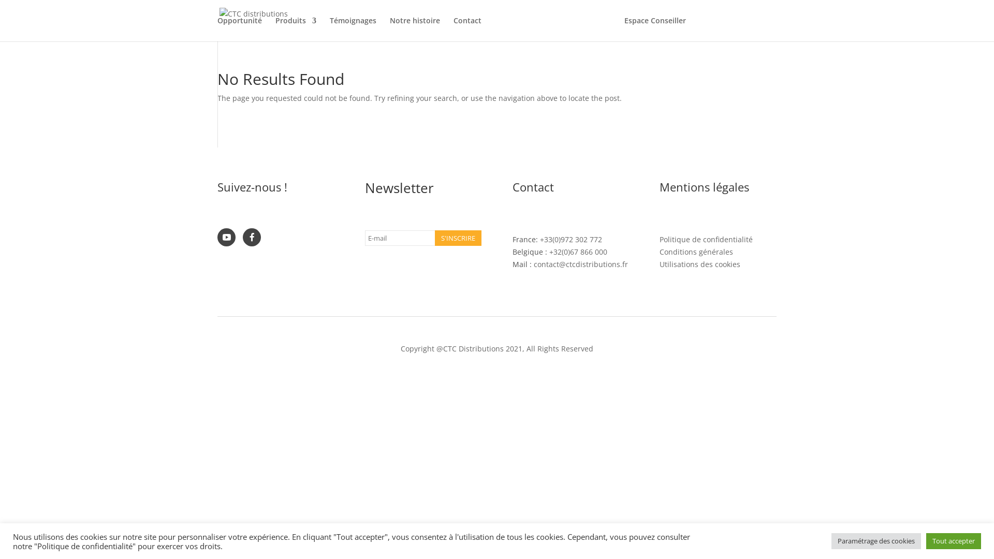  Describe the element at coordinates (571, 239) in the screenshot. I see `+33(0)972 302 772` at that location.